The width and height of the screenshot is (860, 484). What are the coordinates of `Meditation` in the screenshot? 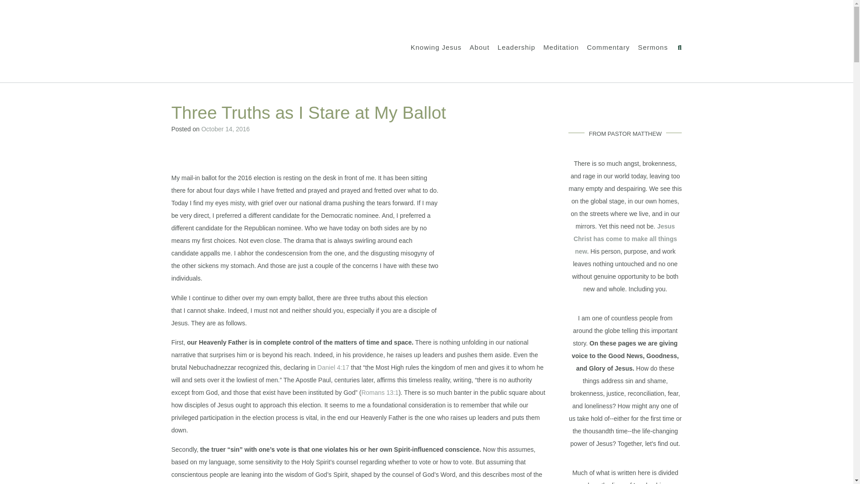 It's located at (561, 48).